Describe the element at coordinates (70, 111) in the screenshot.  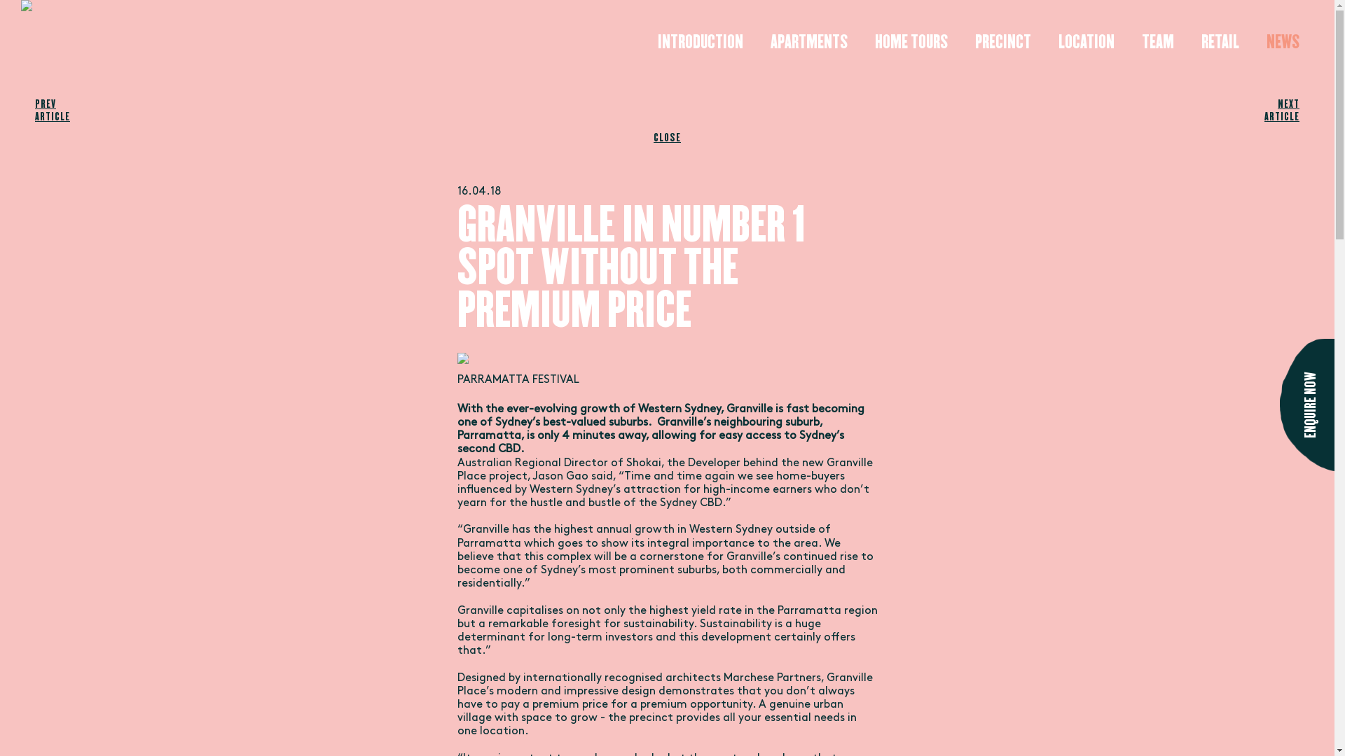
I see `PREV
ARTICLE` at that location.